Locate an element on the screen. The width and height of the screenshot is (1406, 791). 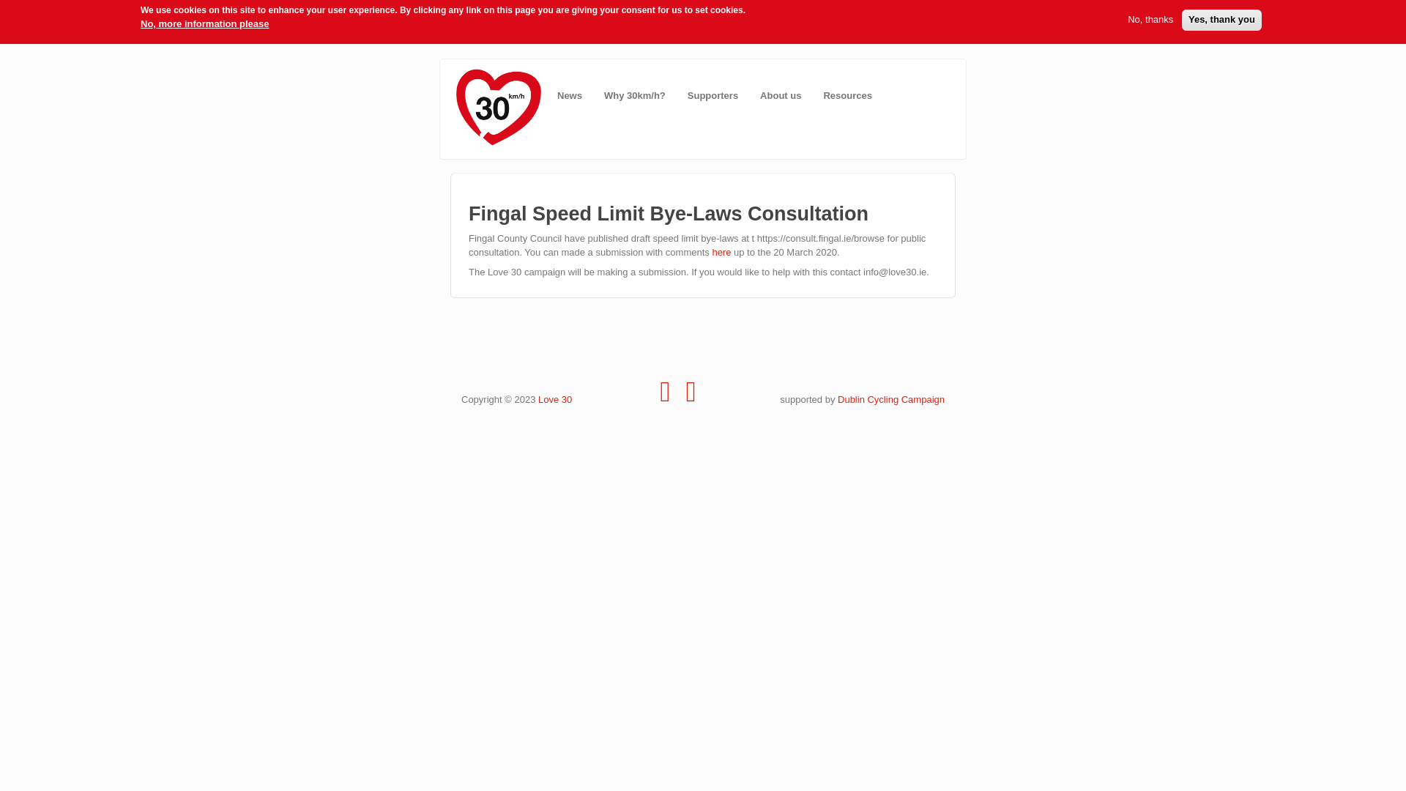
Supporters is located at coordinates (713, 96).